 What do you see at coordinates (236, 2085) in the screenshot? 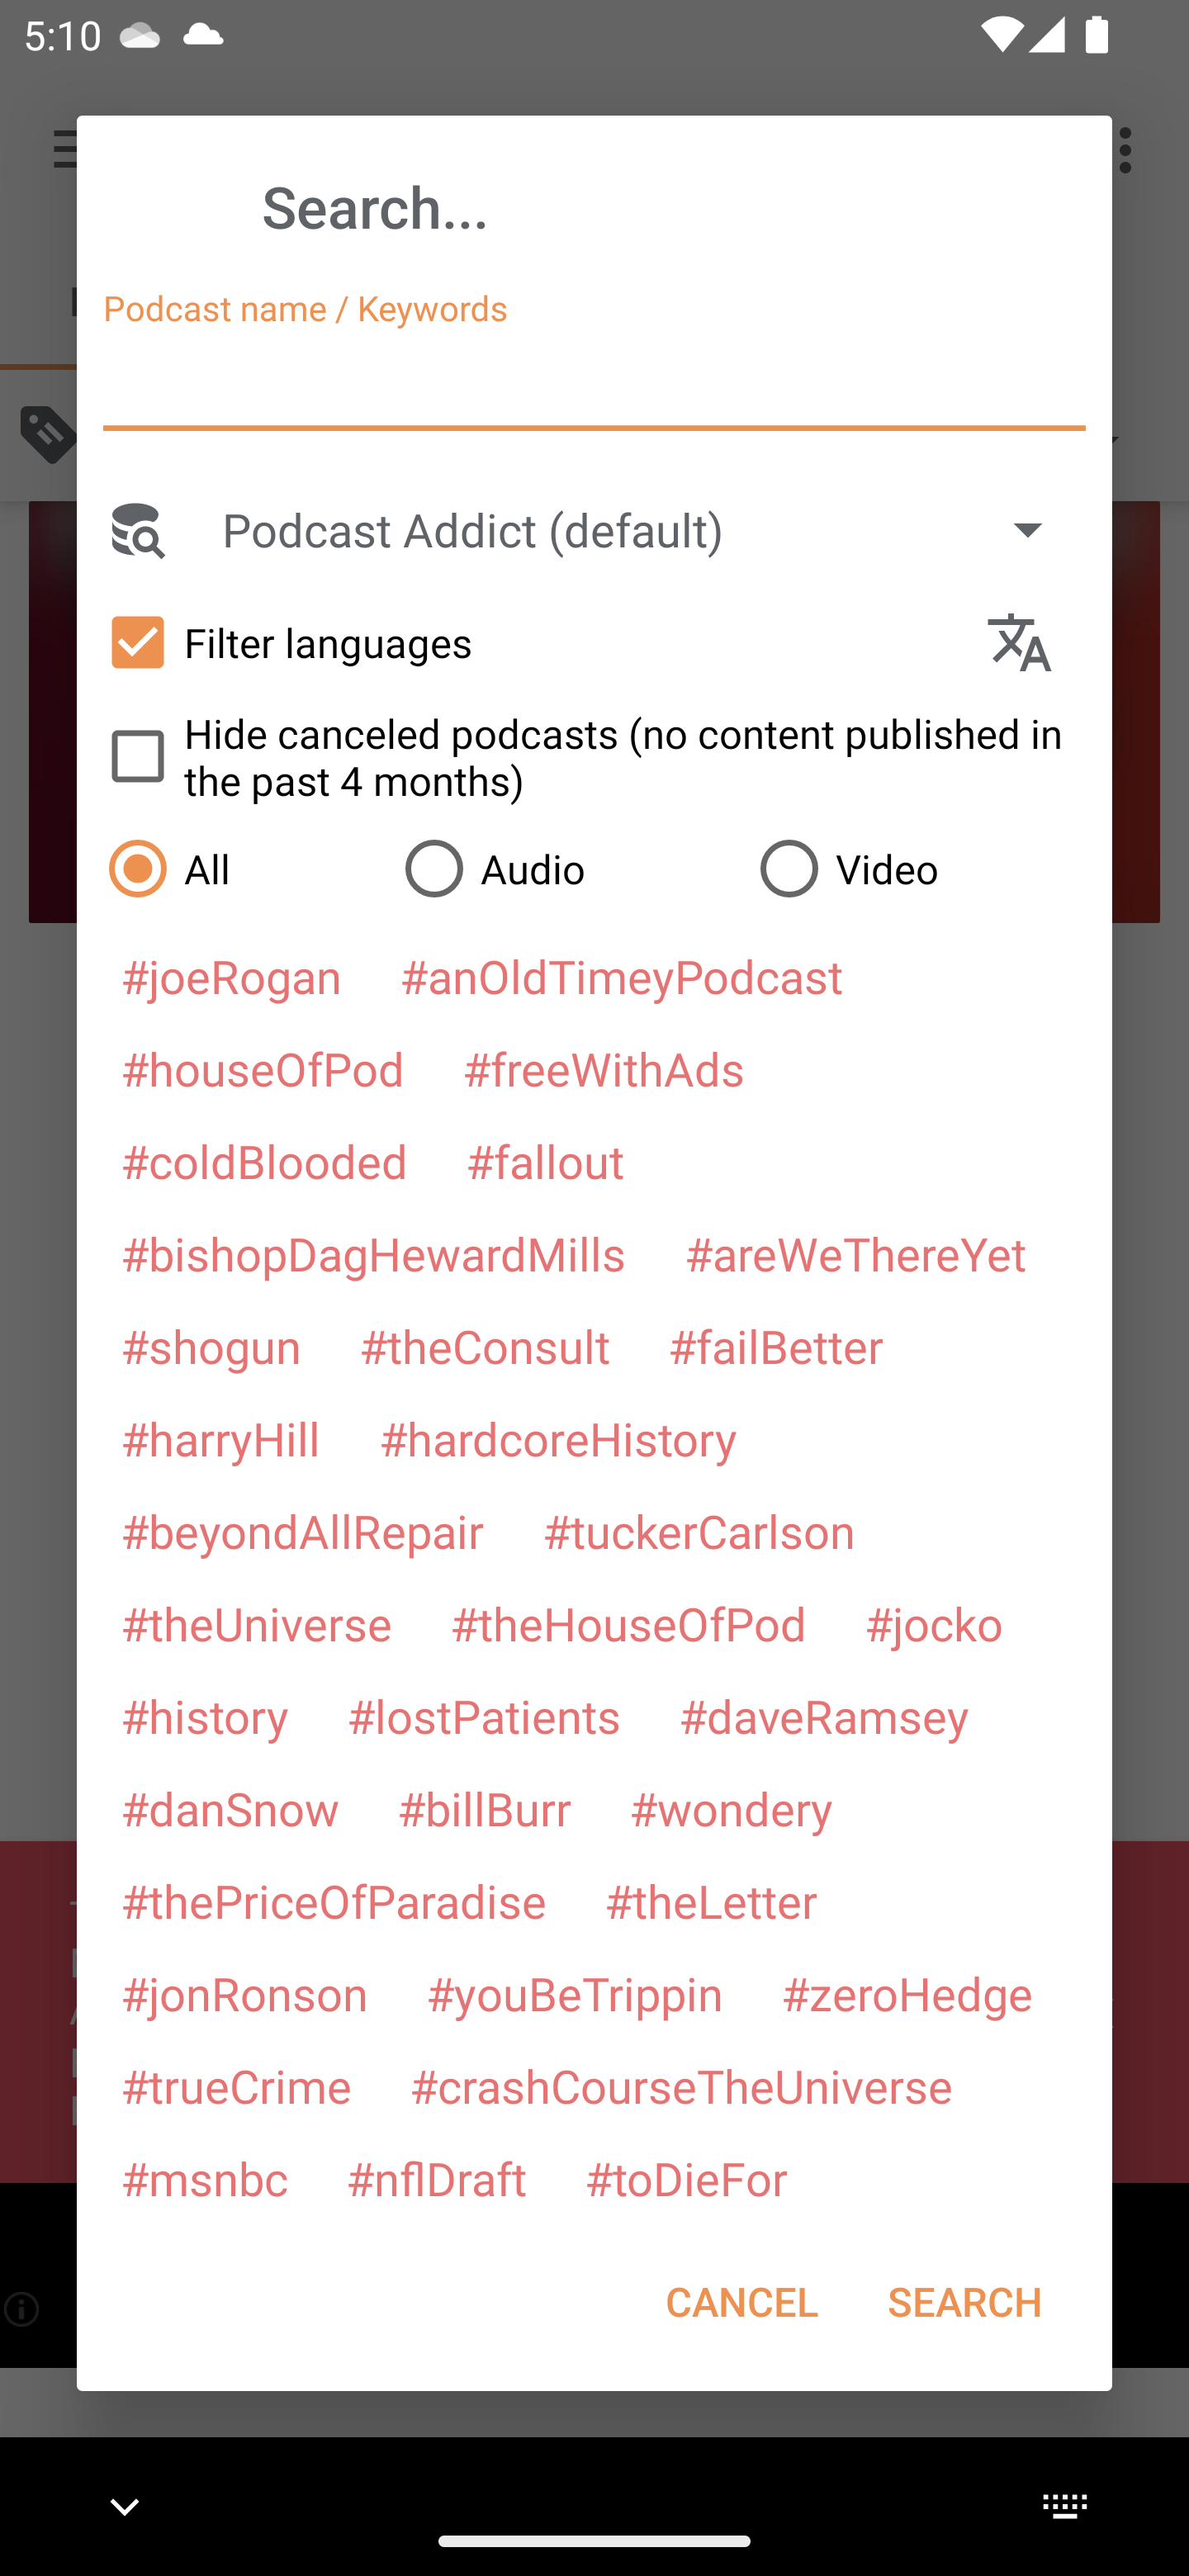
I see `#trueCrime` at bounding box center [236, 2085].